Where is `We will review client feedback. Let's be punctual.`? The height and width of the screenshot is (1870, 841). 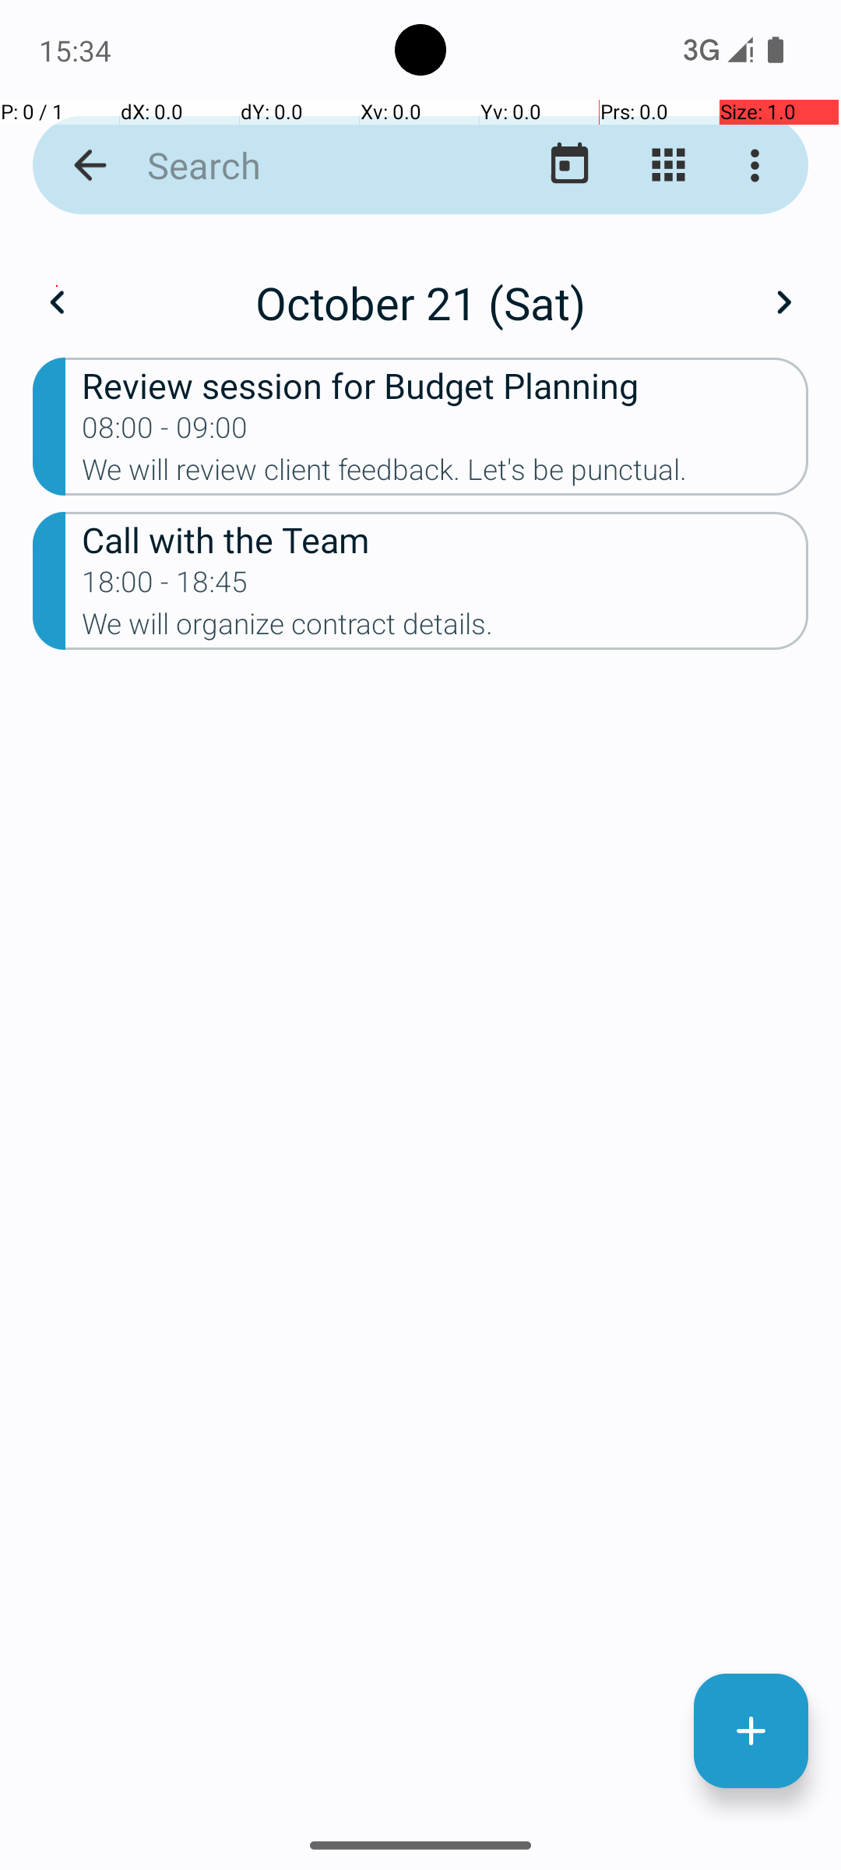
We will review client feedback. Let's be punctual. is located at coordinates (445, 475).